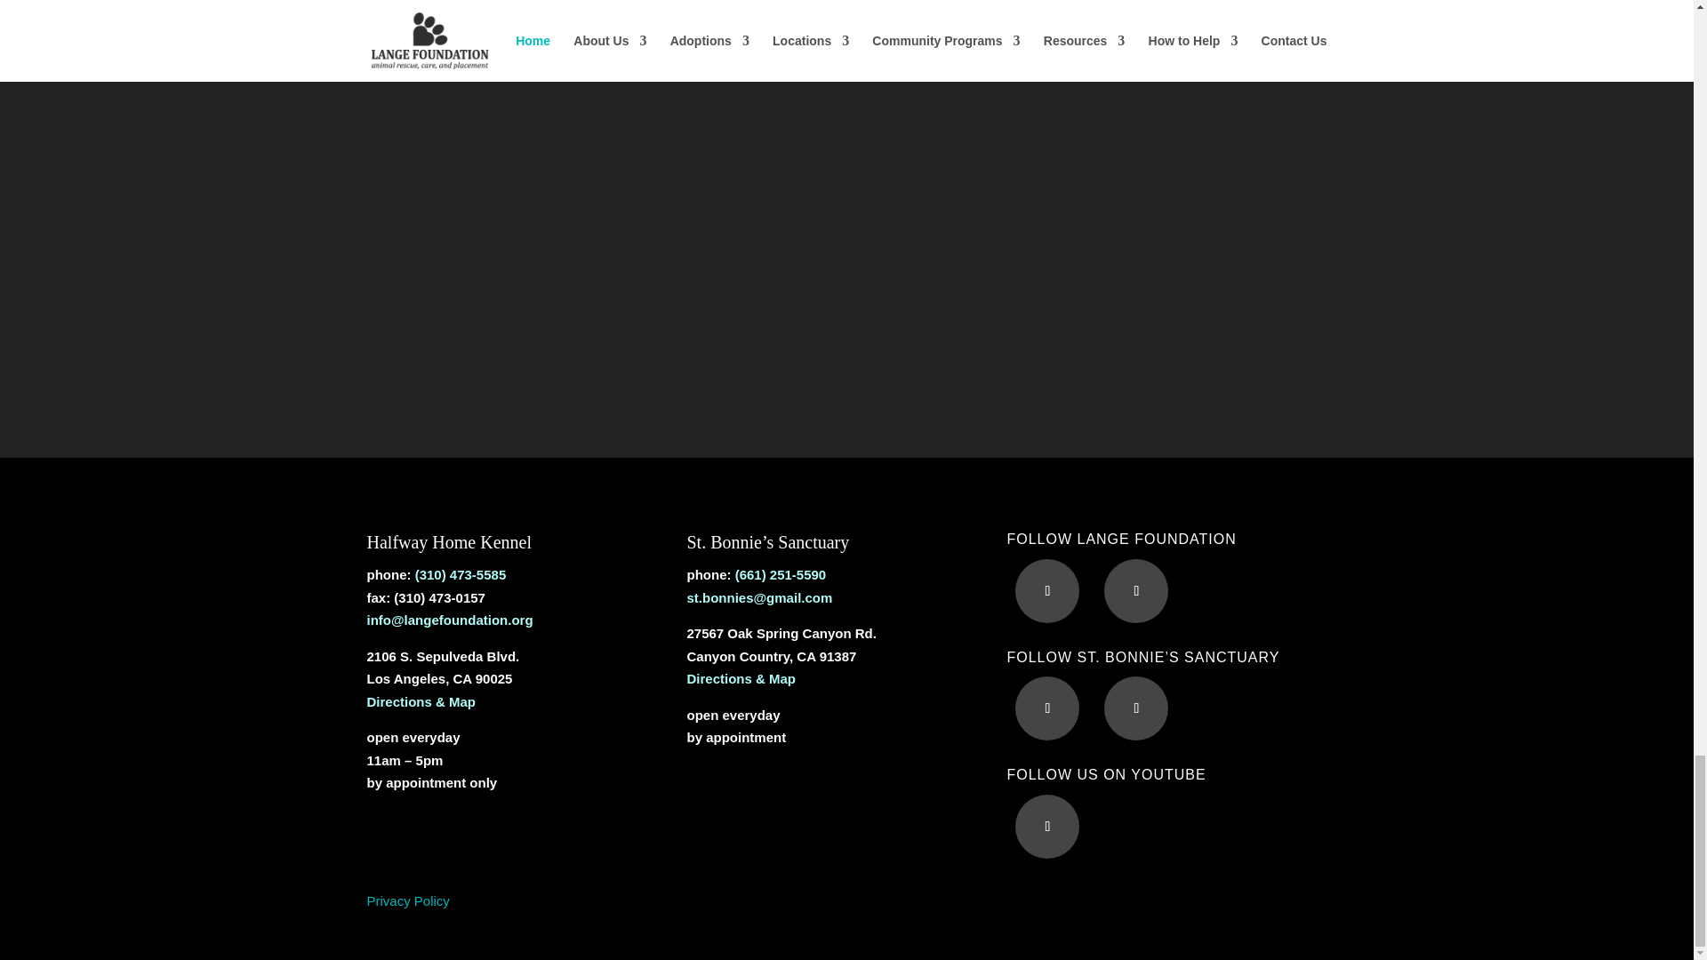  What do you see at coordinates (1136, 708) in the screenshot?
I see `Follow on Instagram` at bounding box center [1136, 708].